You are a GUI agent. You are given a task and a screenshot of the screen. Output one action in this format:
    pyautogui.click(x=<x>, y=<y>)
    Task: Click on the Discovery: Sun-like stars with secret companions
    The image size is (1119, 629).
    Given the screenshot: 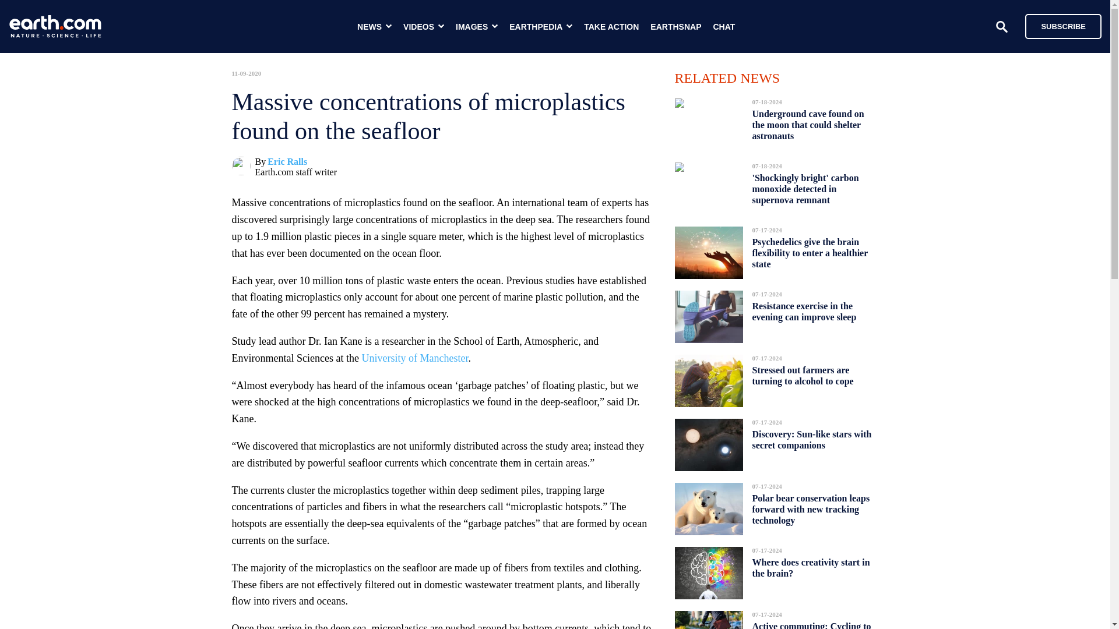 What is the action you would take?
    pyautogui.click(x=811, y=439)
    